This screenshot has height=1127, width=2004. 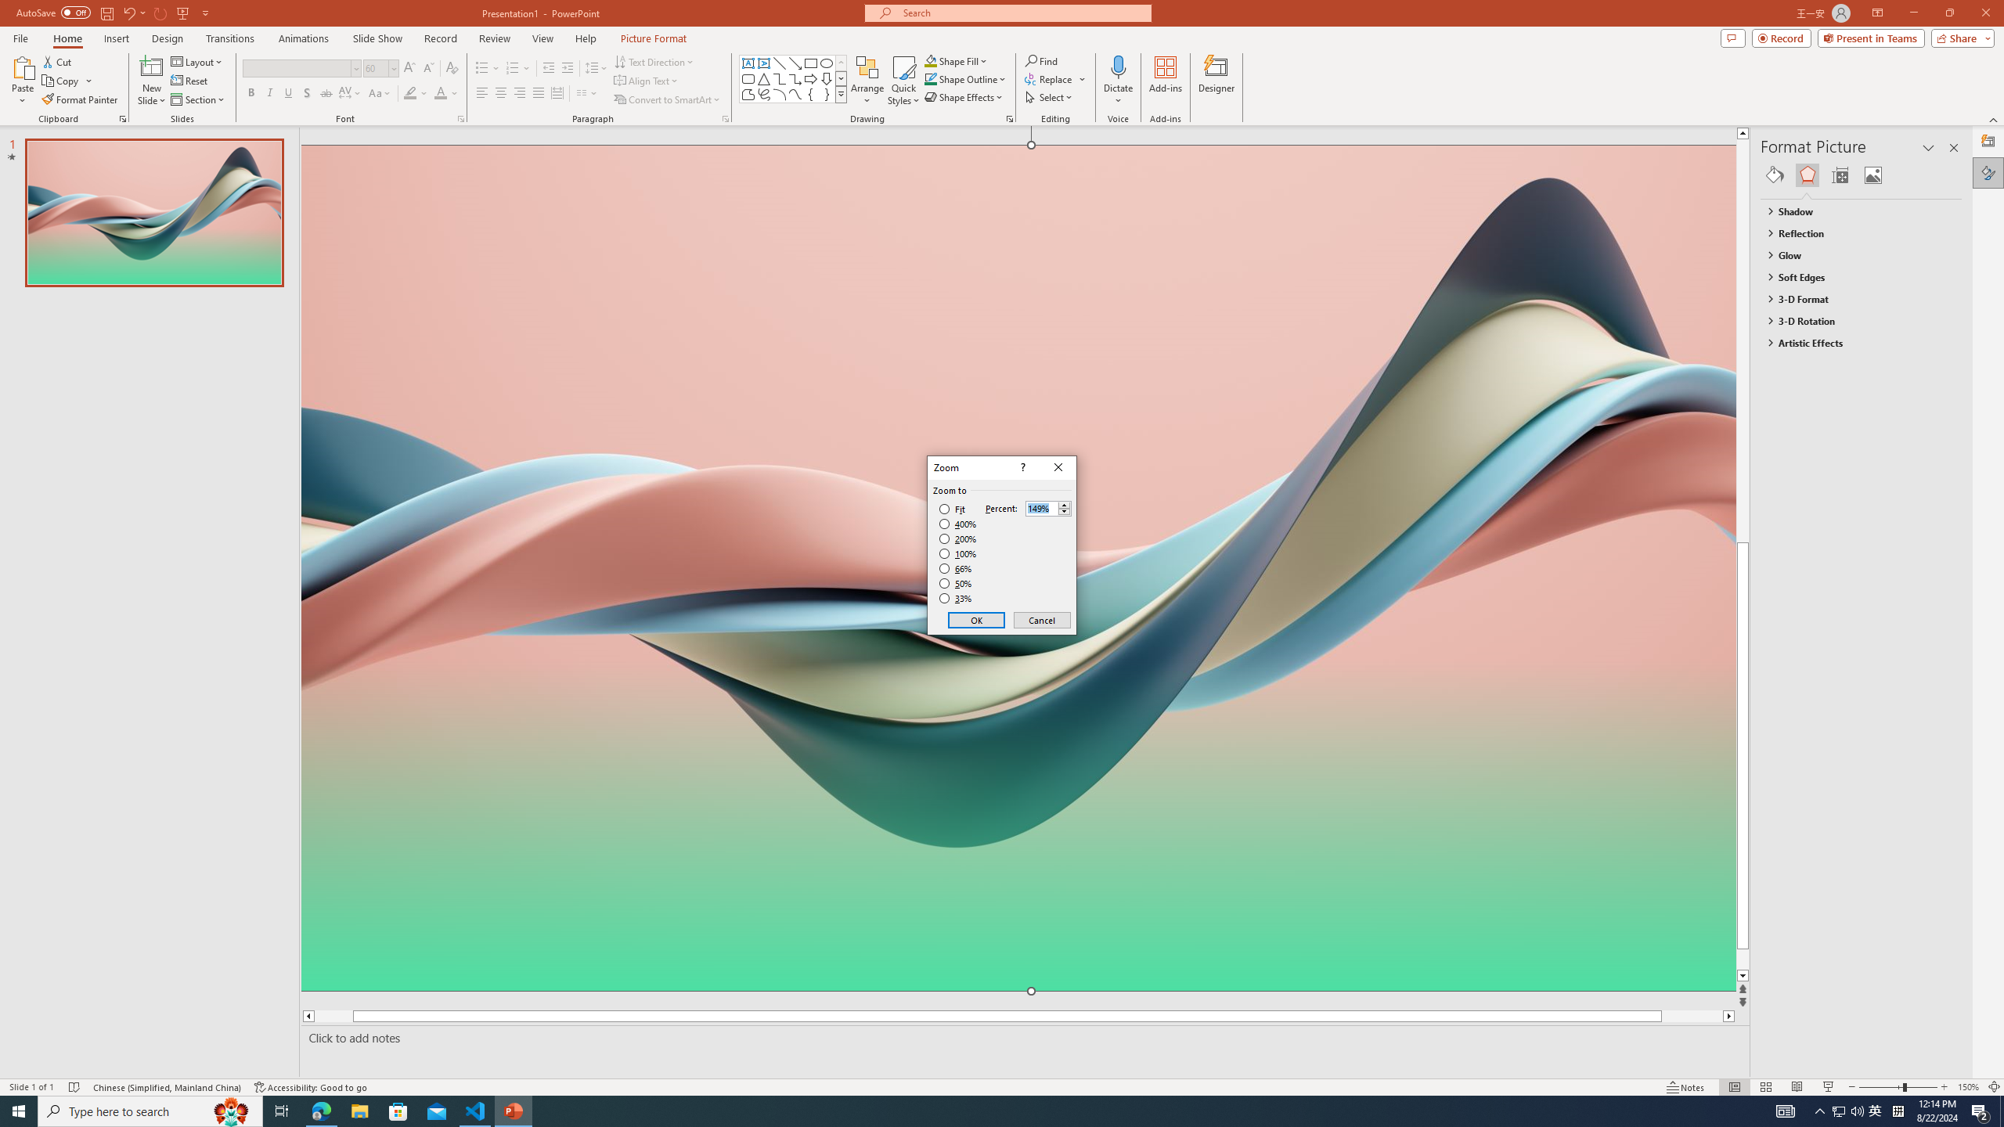 What do you see at coordinates (1929, 148) in the screenshot?
I see `Task Pane Options` at bounding box center [1929, 148].